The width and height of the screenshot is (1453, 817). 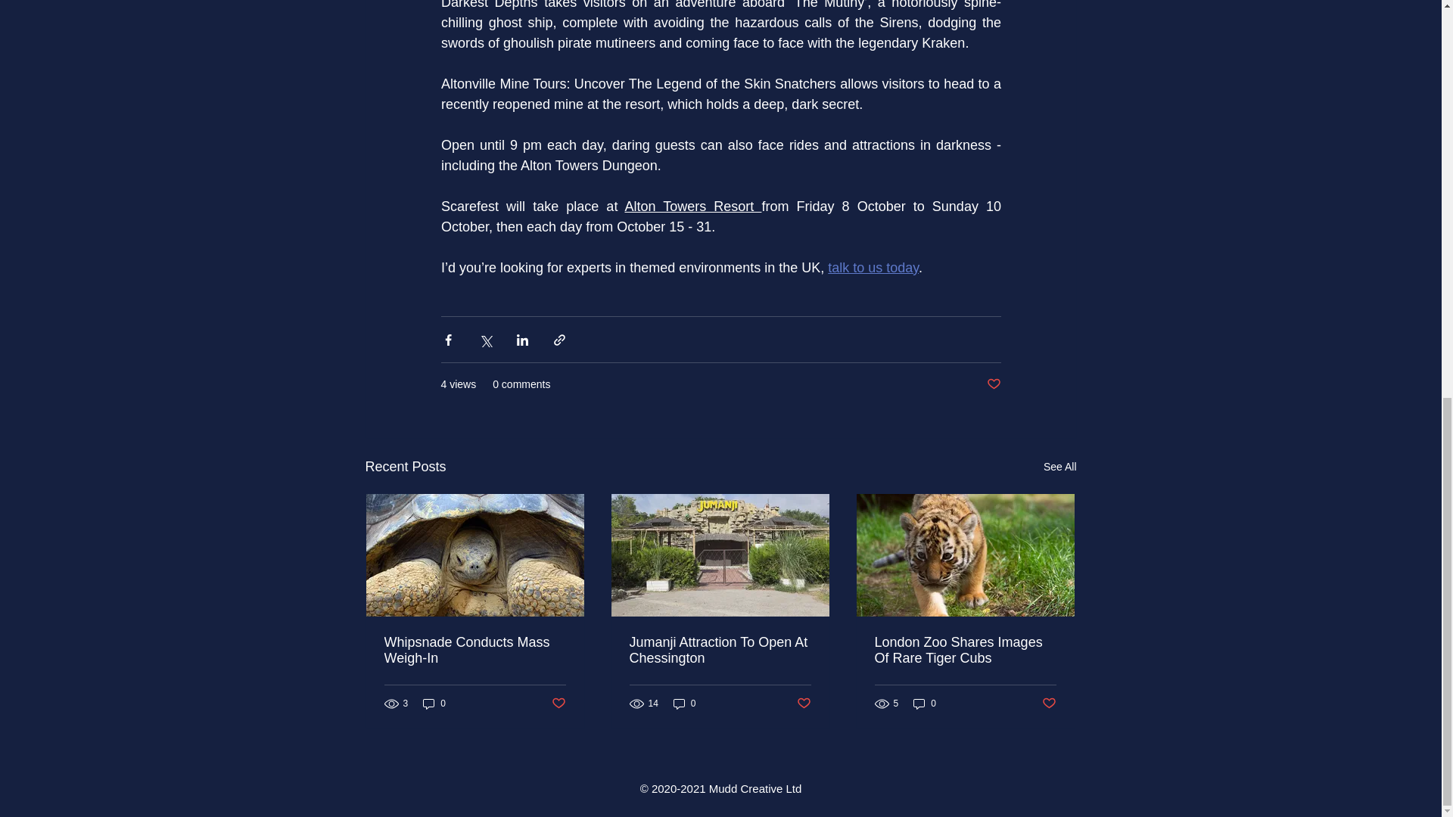 I want to click on Post not marked as liked, so click(x=993, y=384).